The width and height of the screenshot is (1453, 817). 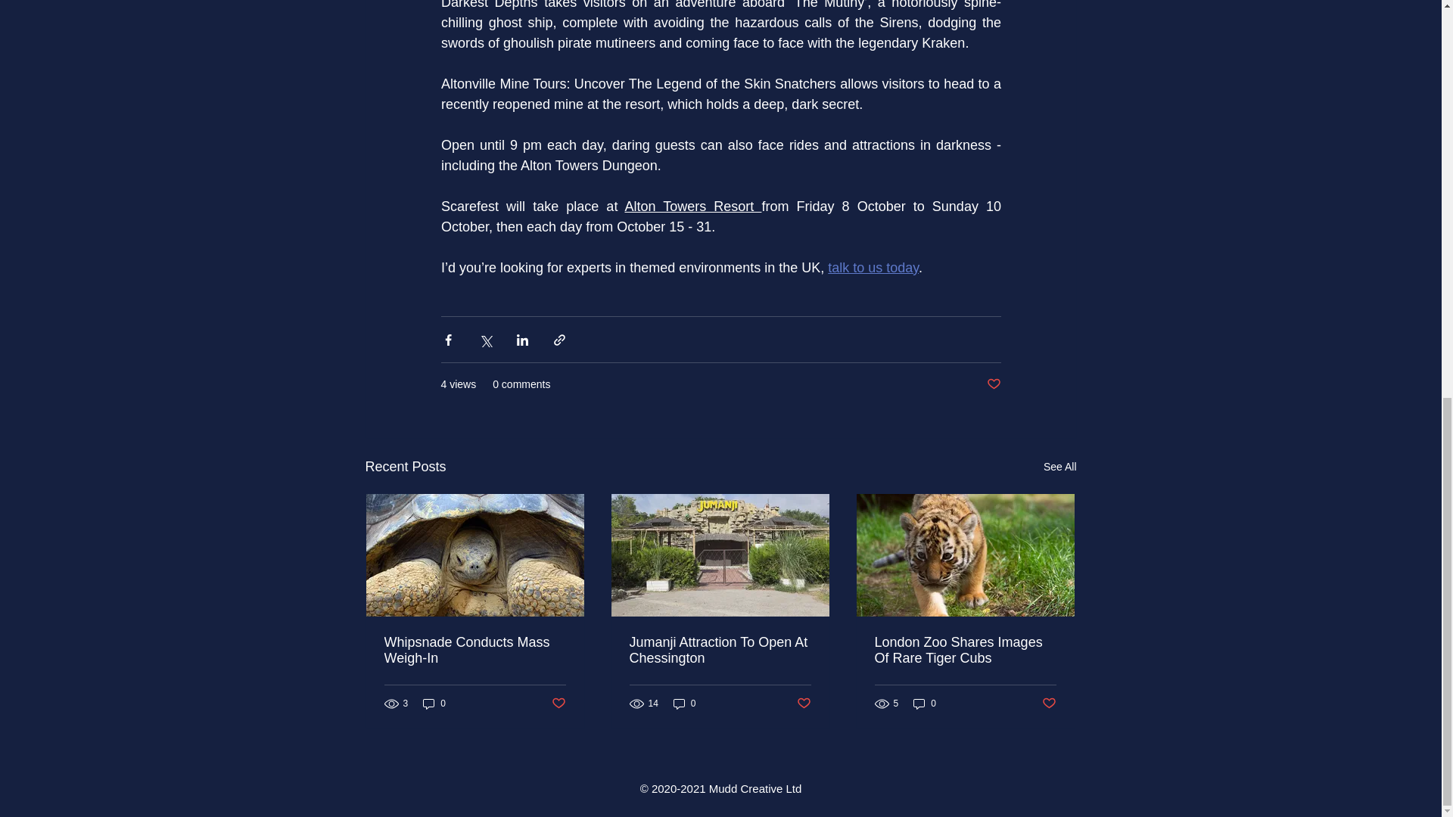 I want to click on Post not marked as liked, so click(x=993, y=384).